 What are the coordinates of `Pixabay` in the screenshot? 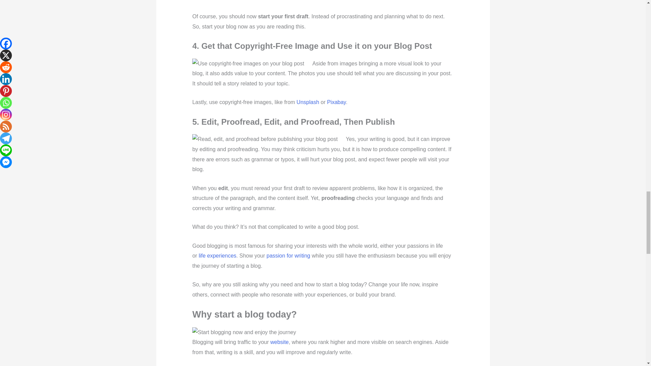 It's located at (336, 102).